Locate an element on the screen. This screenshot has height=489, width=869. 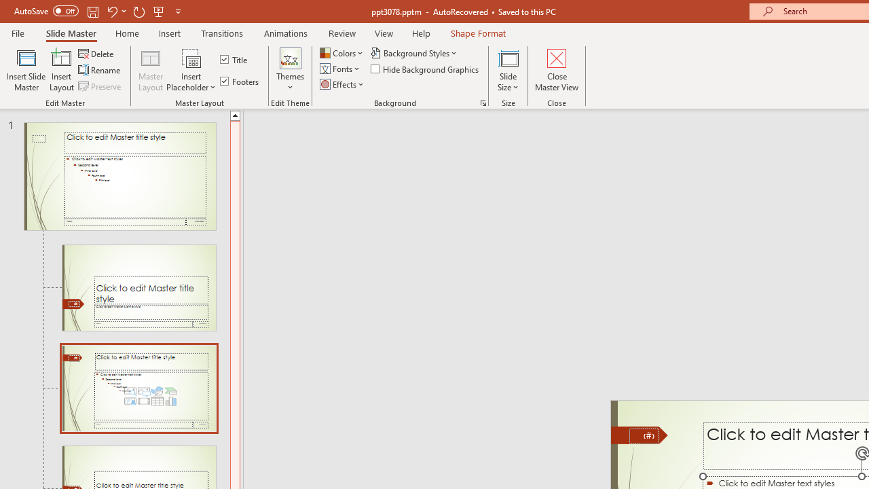
Rename is located at coordinates (100, 71).